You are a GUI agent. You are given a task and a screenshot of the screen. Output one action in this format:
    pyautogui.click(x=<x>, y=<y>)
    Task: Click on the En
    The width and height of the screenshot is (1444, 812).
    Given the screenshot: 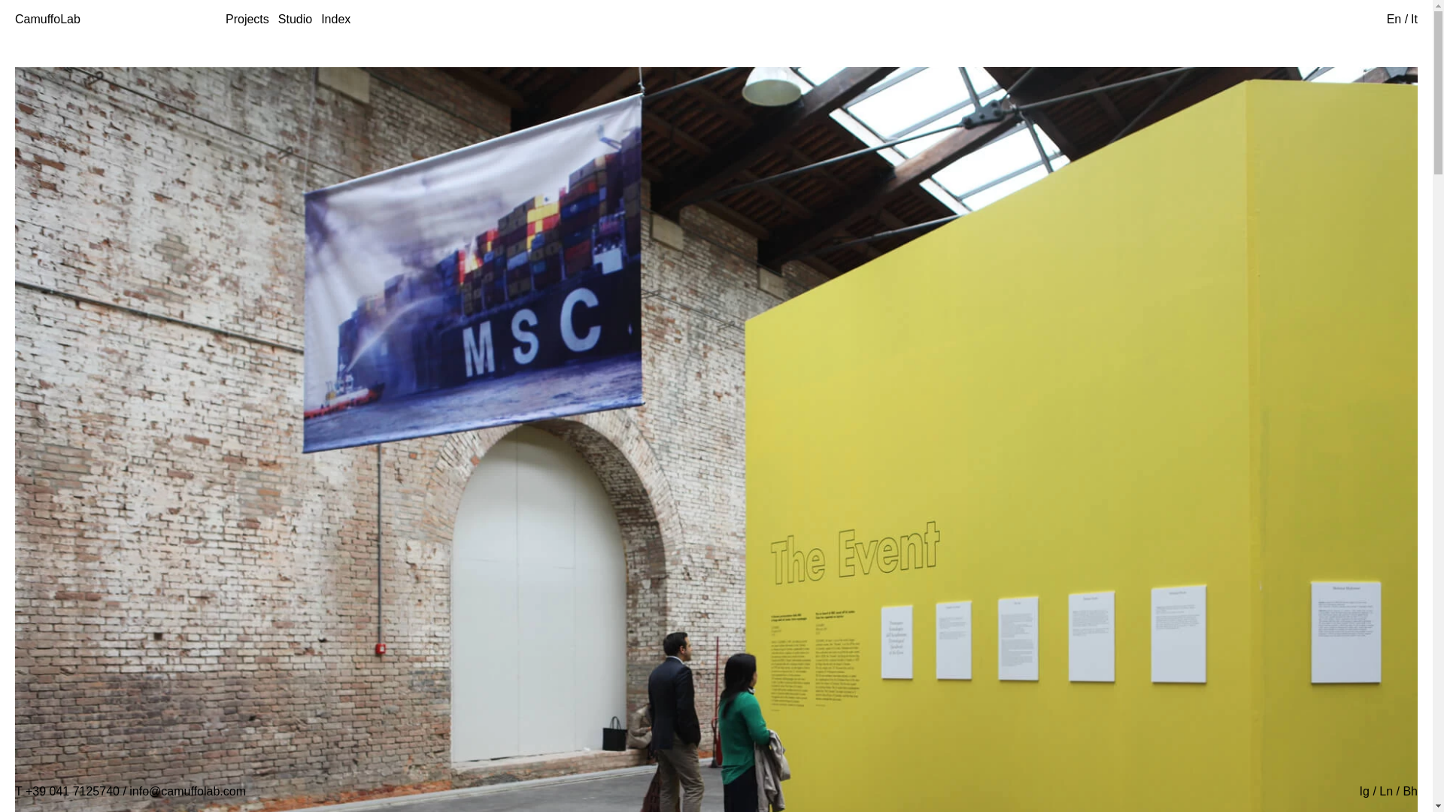 What is the action you would take?
    pyautogui.click(x=1396, y=19)
    